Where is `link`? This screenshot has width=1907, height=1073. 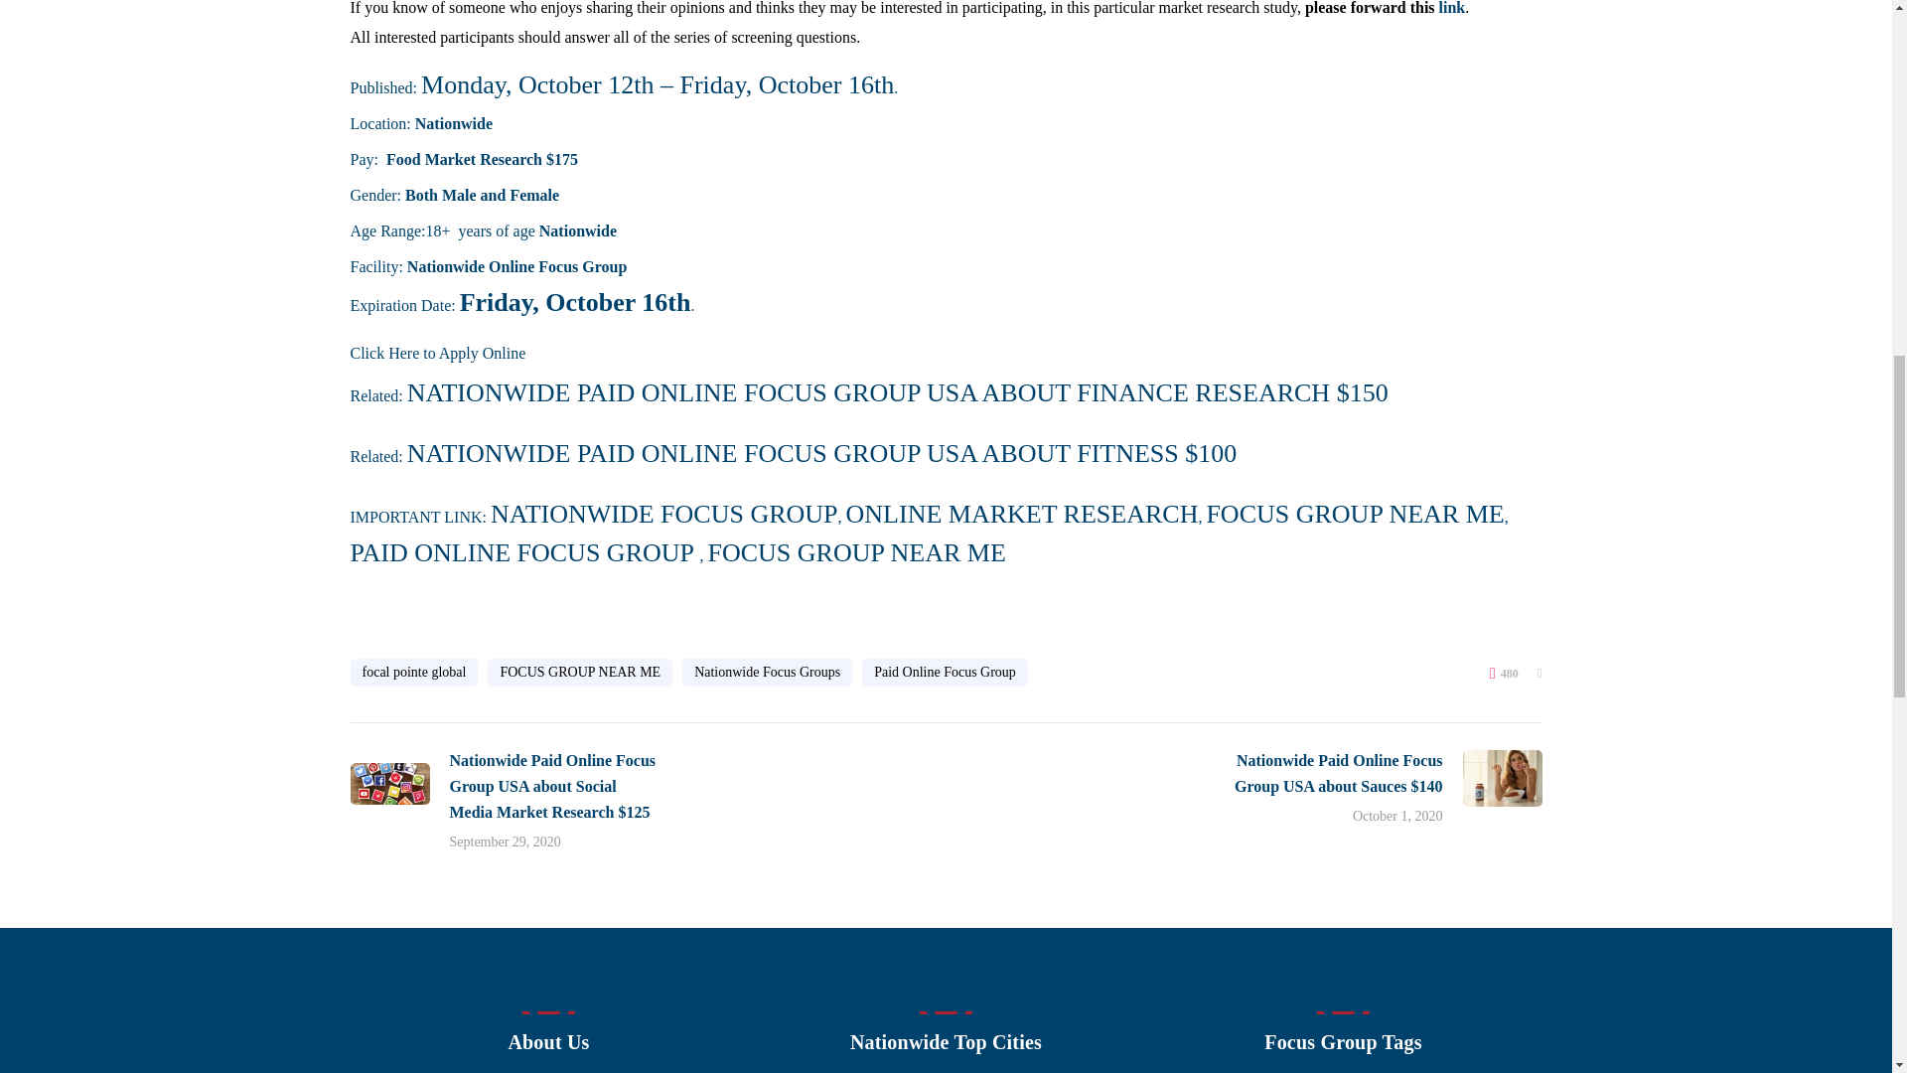 link is located at coordinates (1452, 8).